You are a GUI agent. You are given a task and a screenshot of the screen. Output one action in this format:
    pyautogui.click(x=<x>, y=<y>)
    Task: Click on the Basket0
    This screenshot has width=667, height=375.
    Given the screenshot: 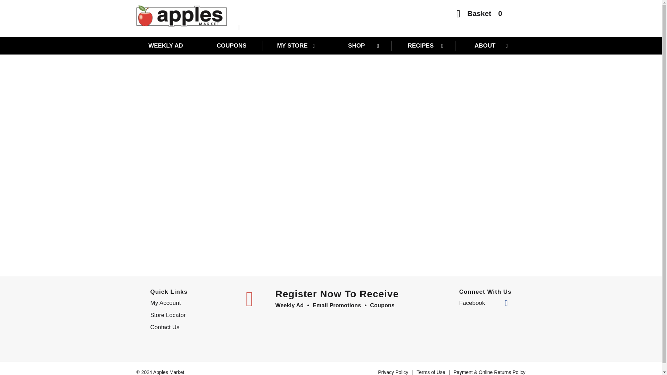 What is the action you would take?
    pyautogui.click(x=479, y=15)
    